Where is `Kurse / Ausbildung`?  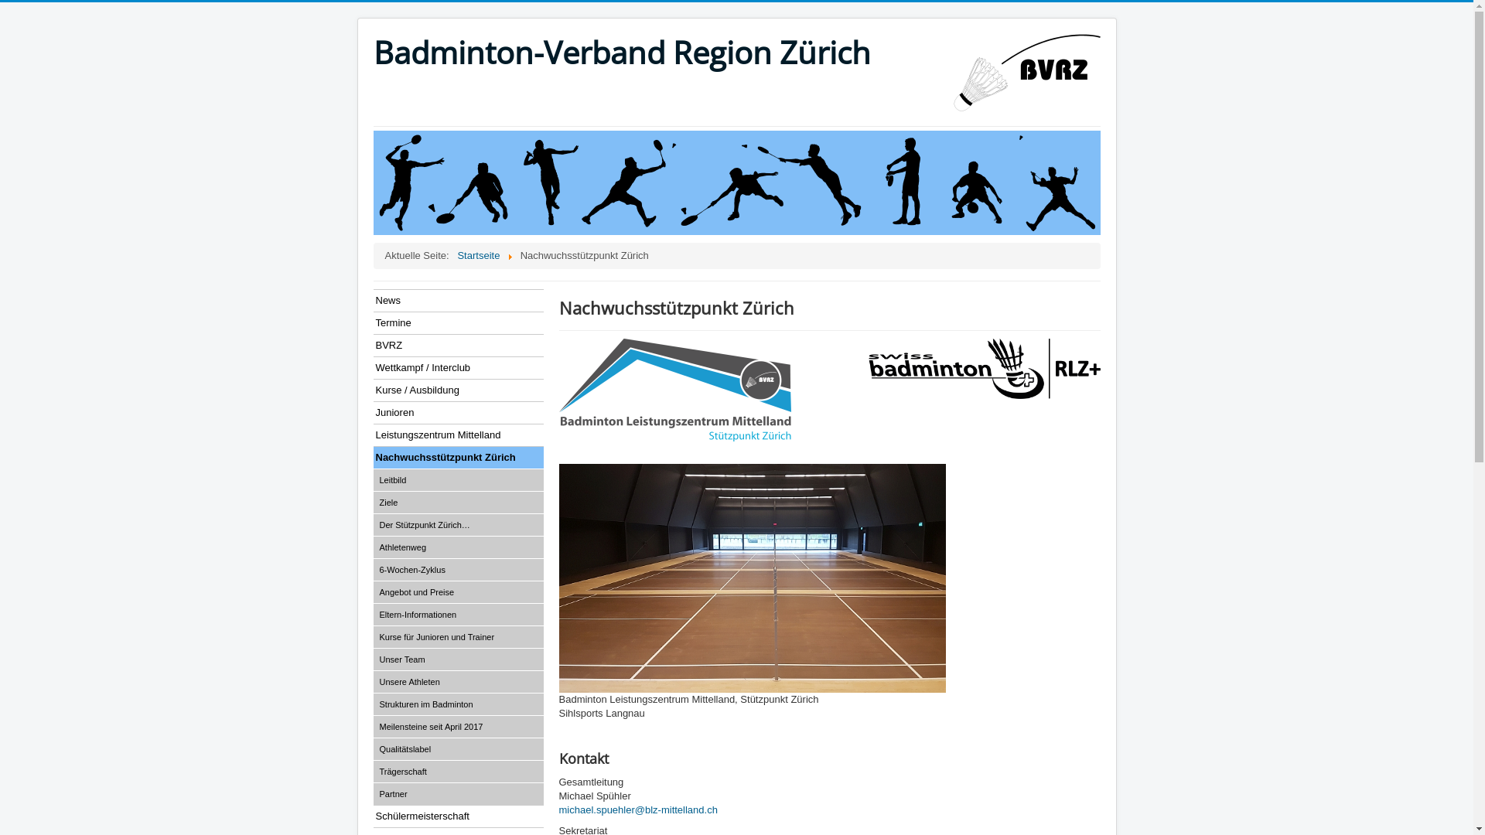
Kurse / Ausbildung is located at coordinates (458, 390).